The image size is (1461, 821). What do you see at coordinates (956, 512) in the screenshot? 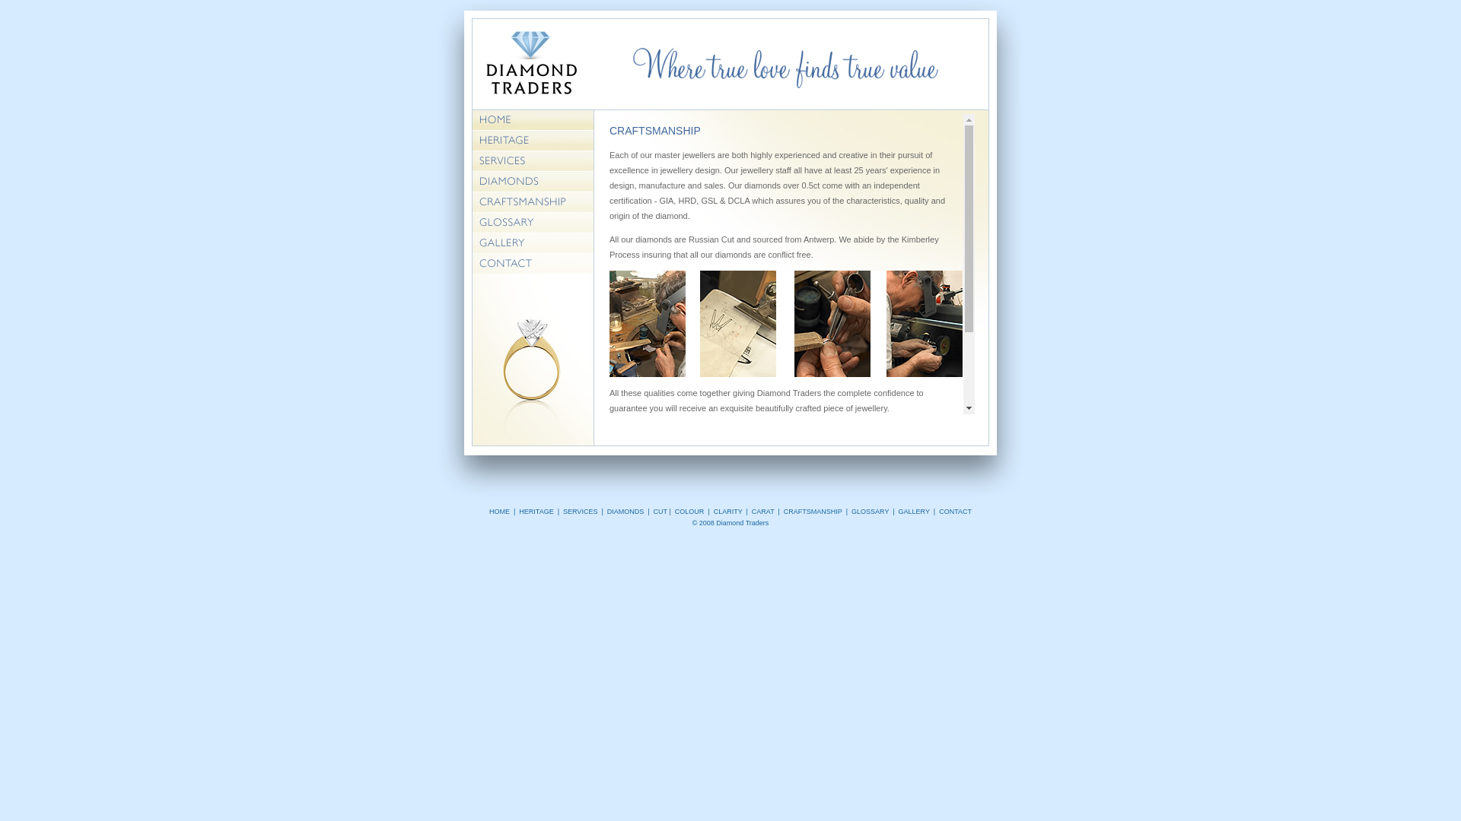
I see `CONTACT` at bounding box center [956, 512].